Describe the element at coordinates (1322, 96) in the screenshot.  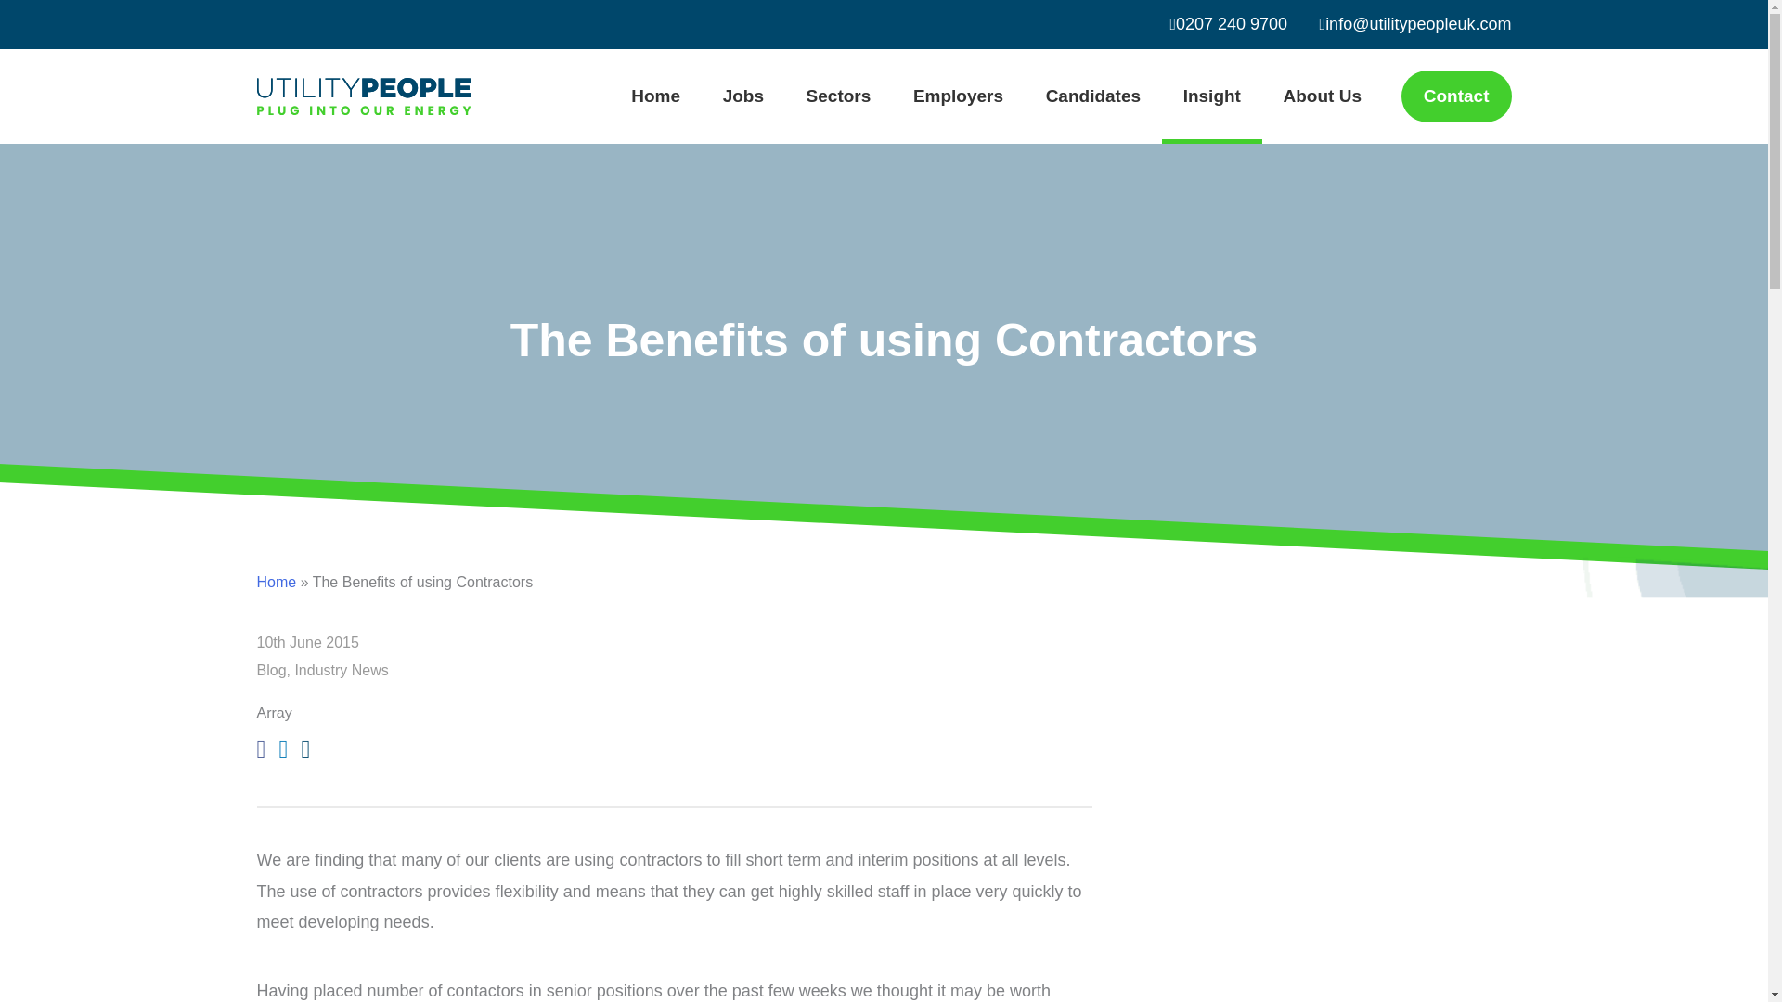
I see `About Us` at that location.